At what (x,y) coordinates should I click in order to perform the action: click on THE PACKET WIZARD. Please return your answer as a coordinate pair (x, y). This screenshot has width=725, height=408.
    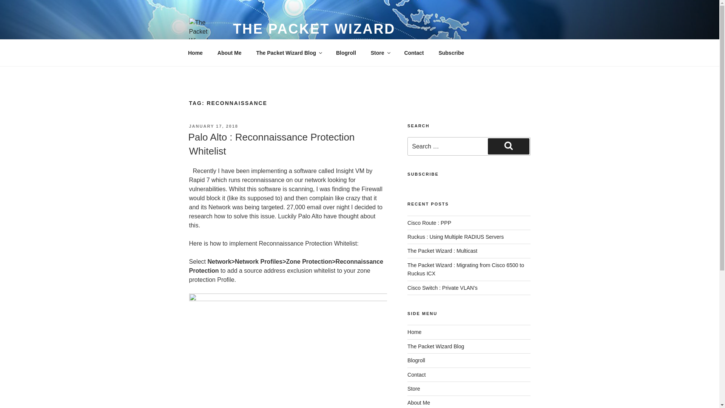
    Looking at the image, I should click on (314, 29).